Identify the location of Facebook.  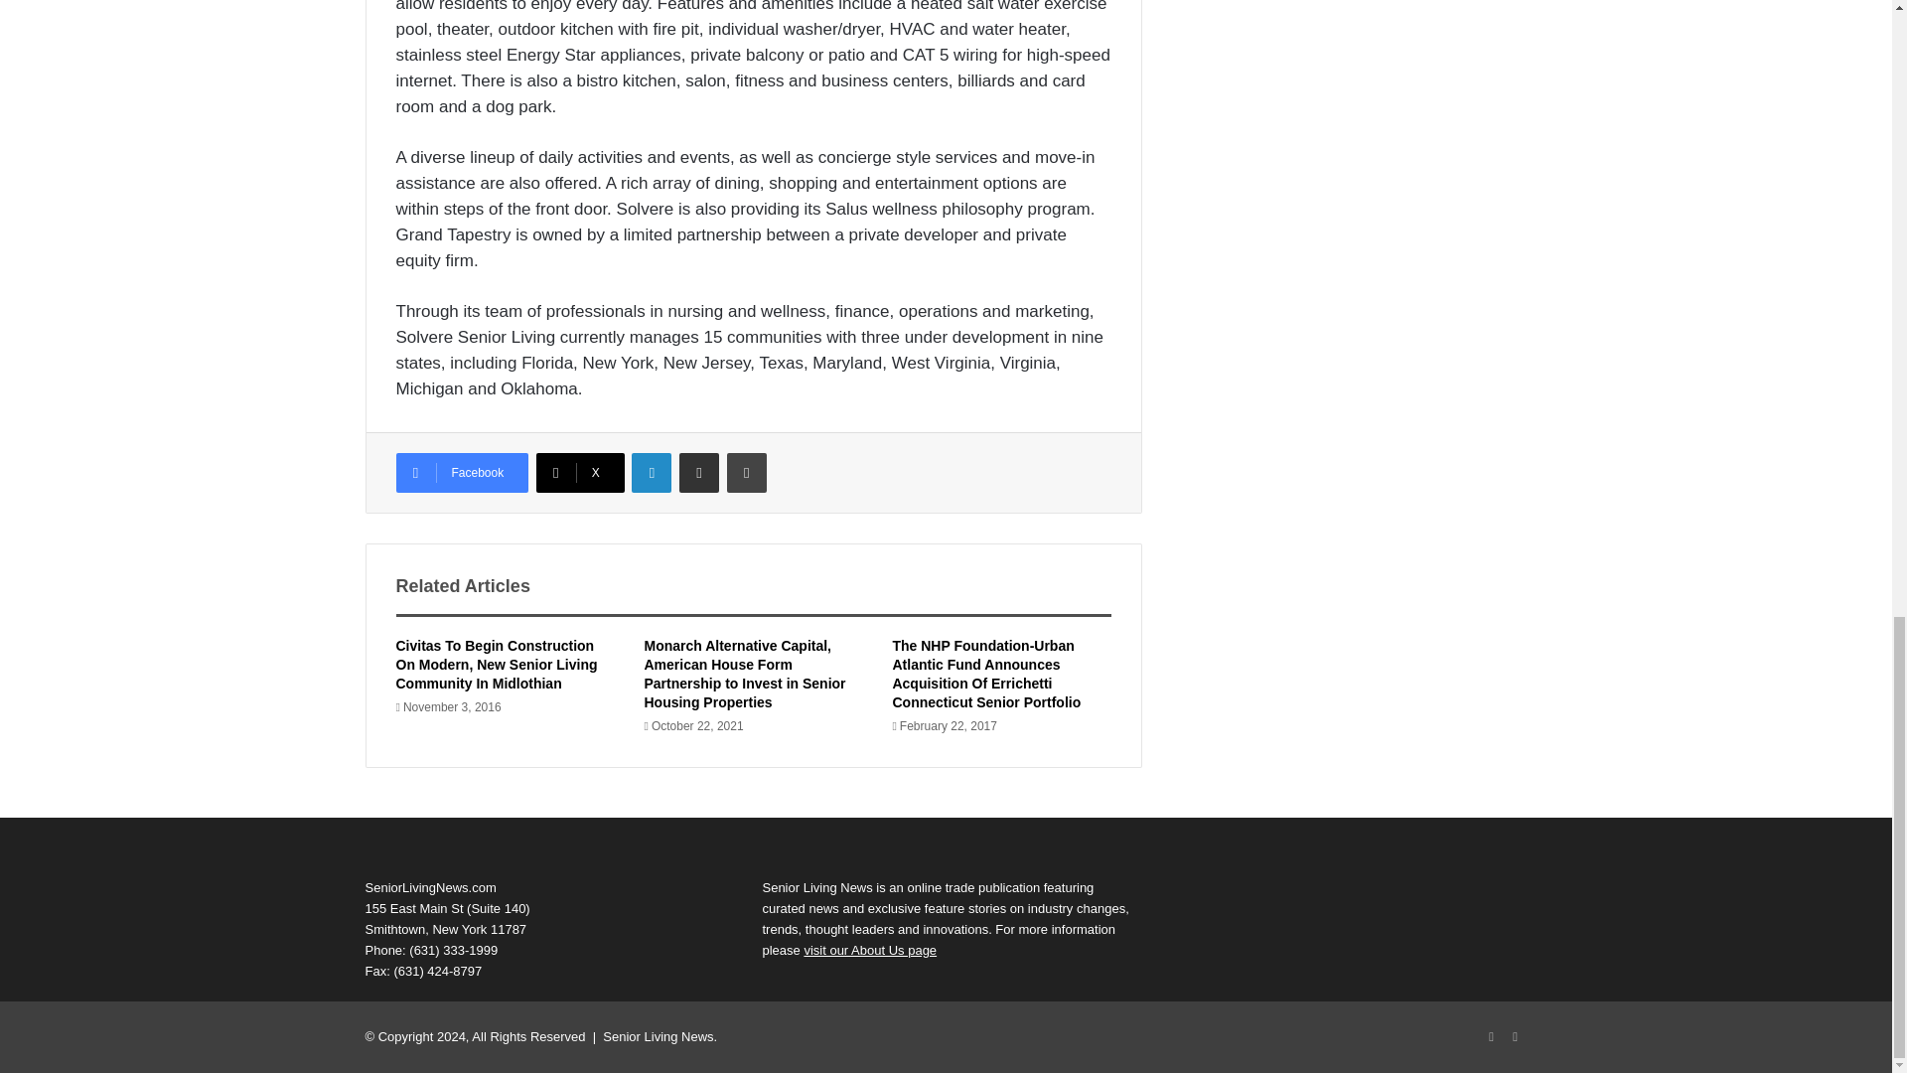
(461, 472).